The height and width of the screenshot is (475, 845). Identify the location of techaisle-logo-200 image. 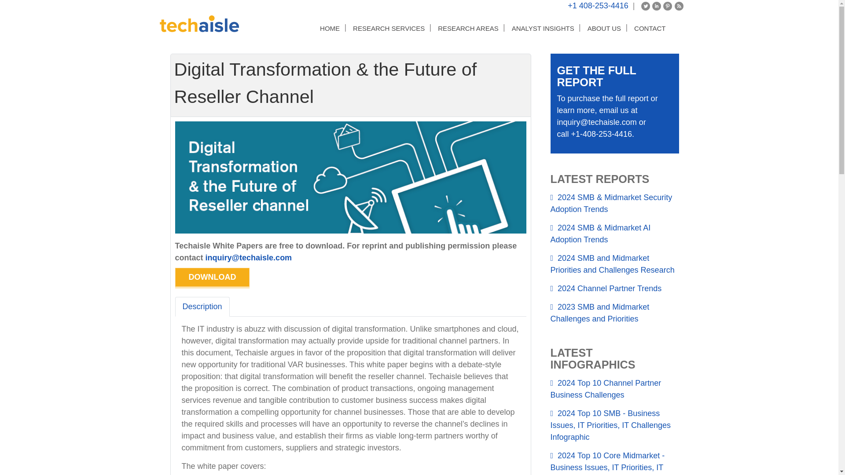
(199, 24).